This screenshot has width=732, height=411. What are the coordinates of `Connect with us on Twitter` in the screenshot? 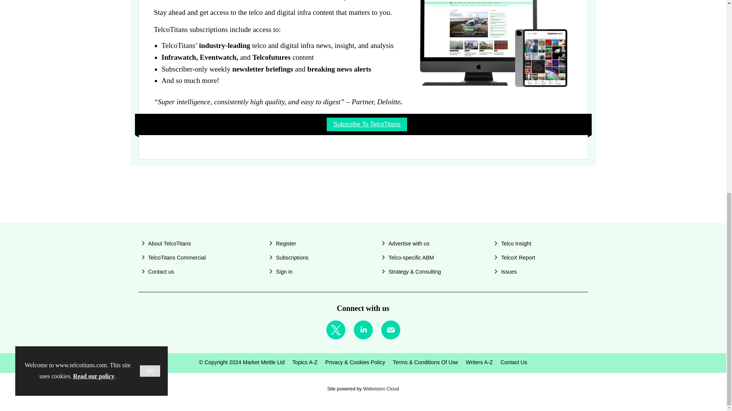 It's located at (335, 330).